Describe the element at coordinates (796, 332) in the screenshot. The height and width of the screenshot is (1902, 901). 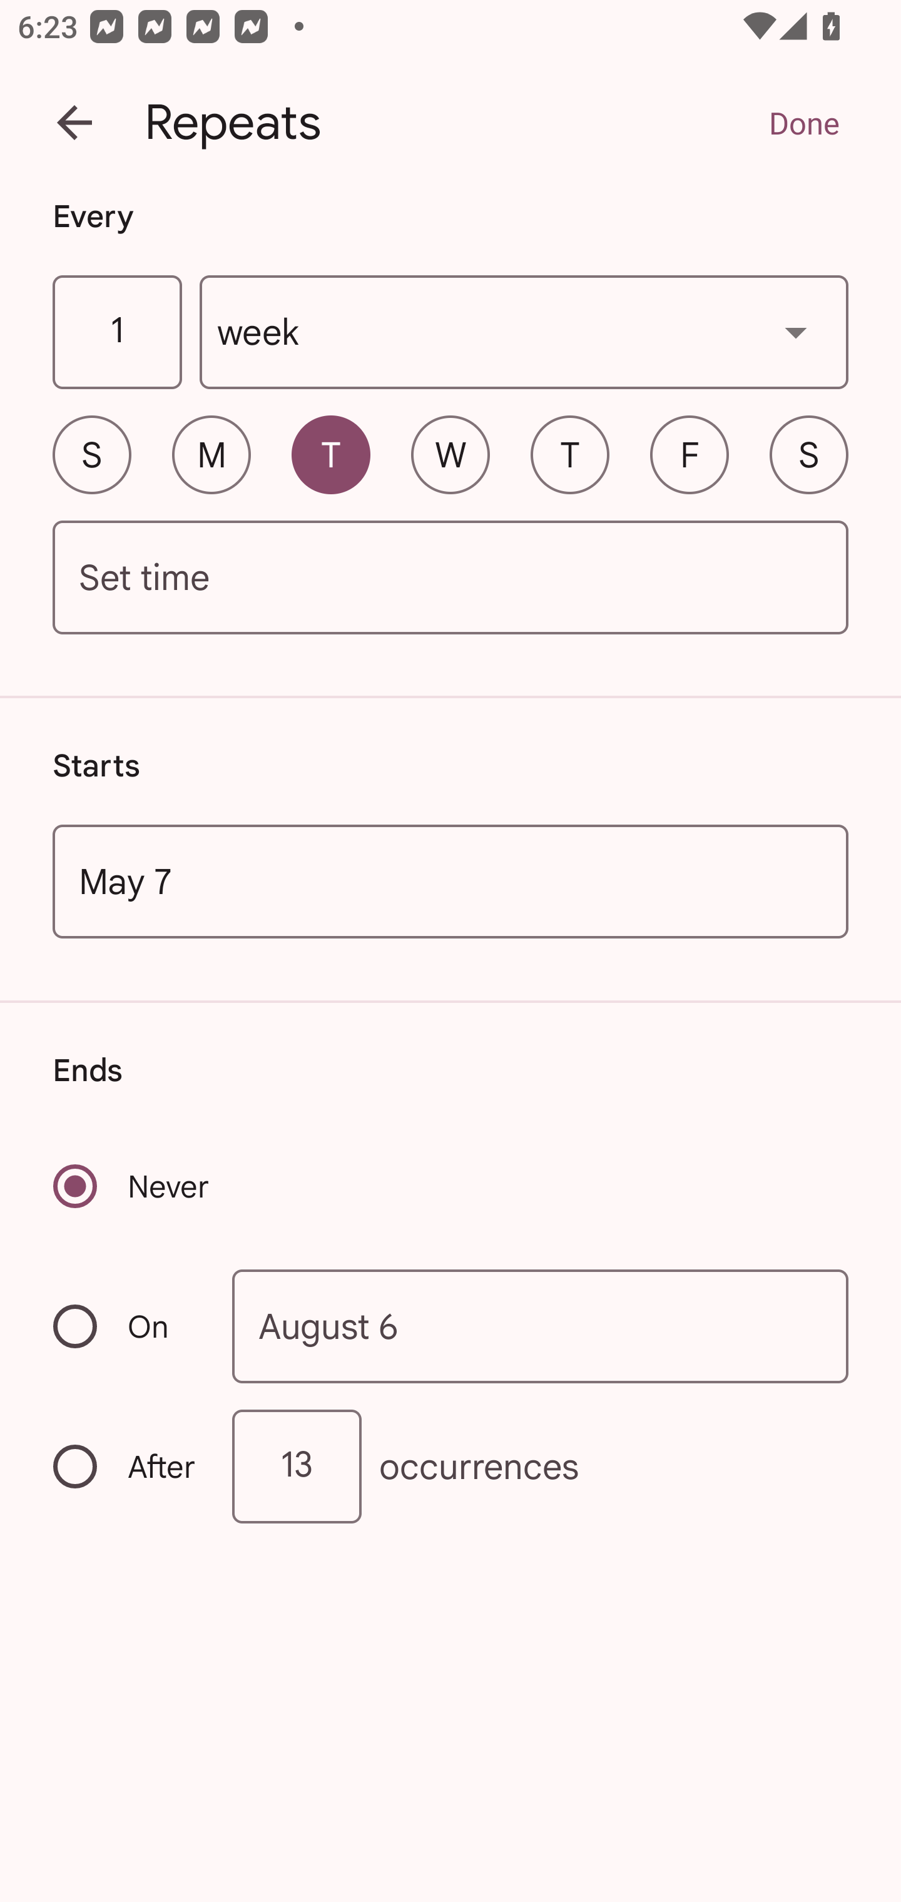
I see `Show dropdown menu` at that location.